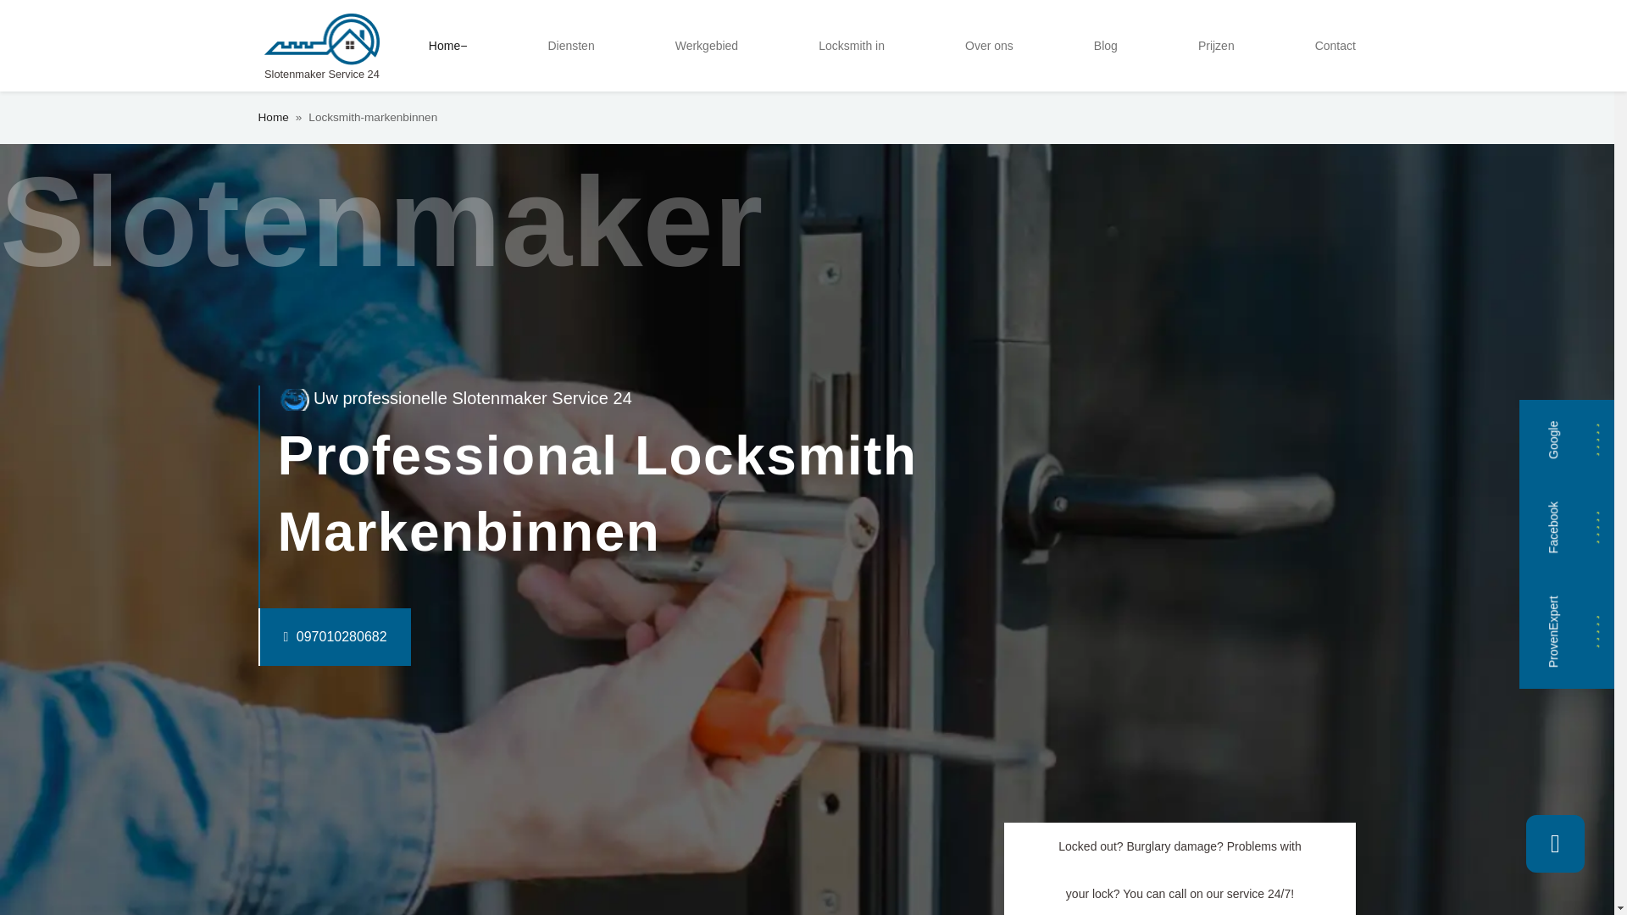 Image resolution: width=1627 pixels, height=915 pixels. I want to click on Slotenmaker Service 24, so click(321, 46).